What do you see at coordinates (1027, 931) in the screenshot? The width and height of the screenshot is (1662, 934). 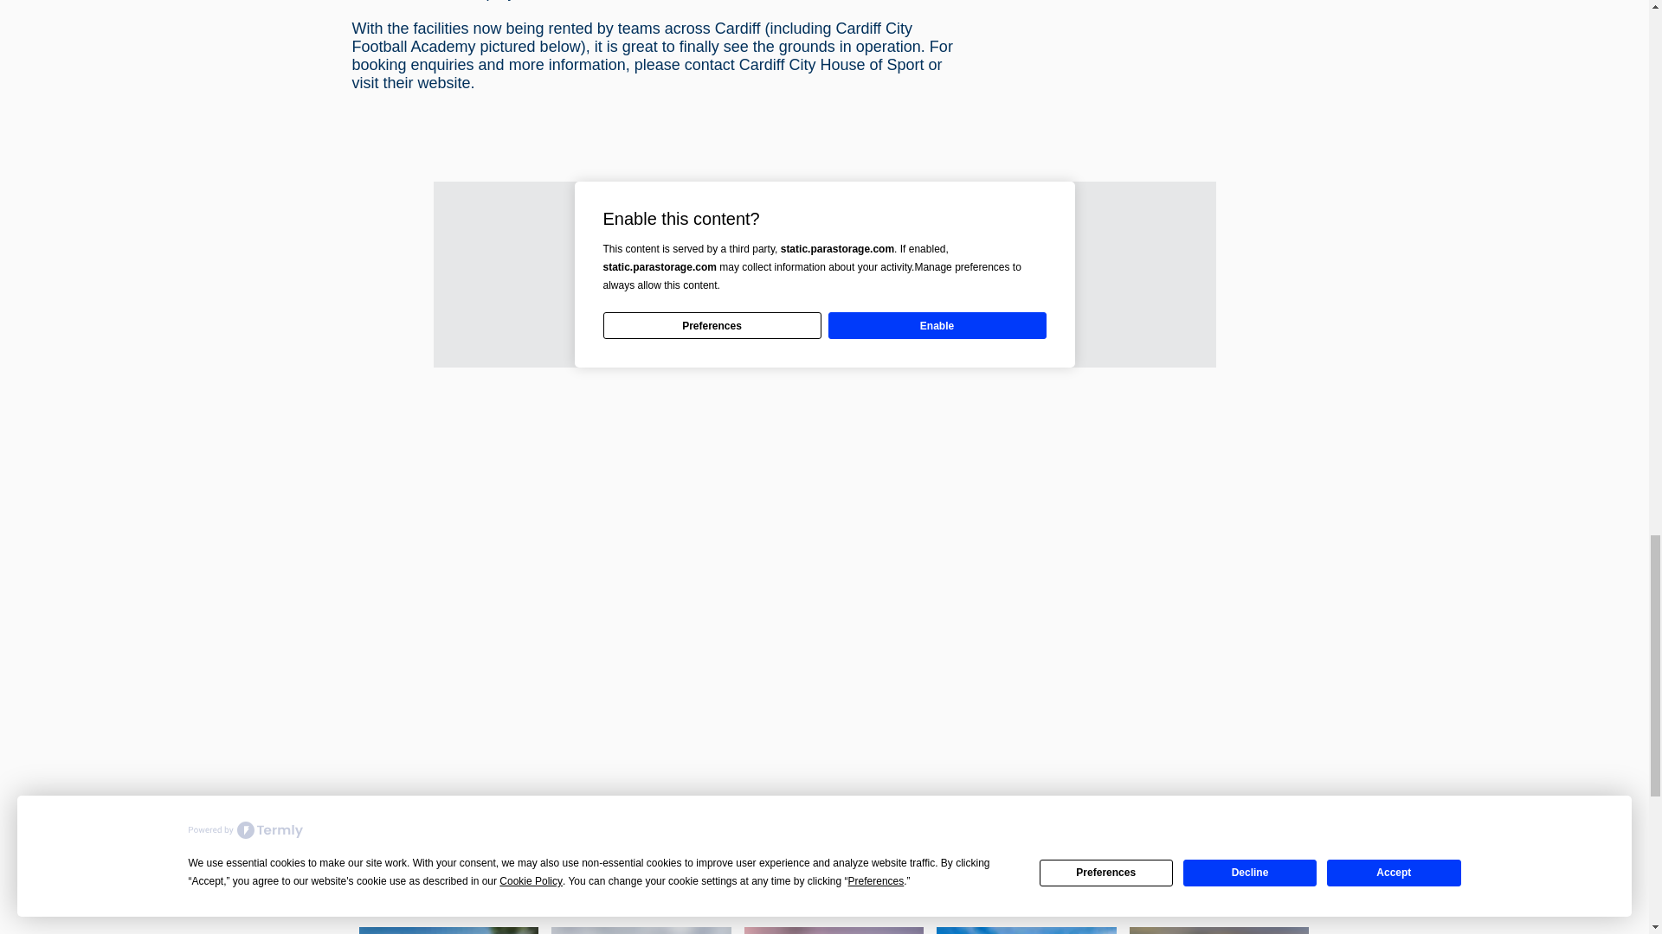 I see `Eastern High School` at bounding box center [1027, 931].